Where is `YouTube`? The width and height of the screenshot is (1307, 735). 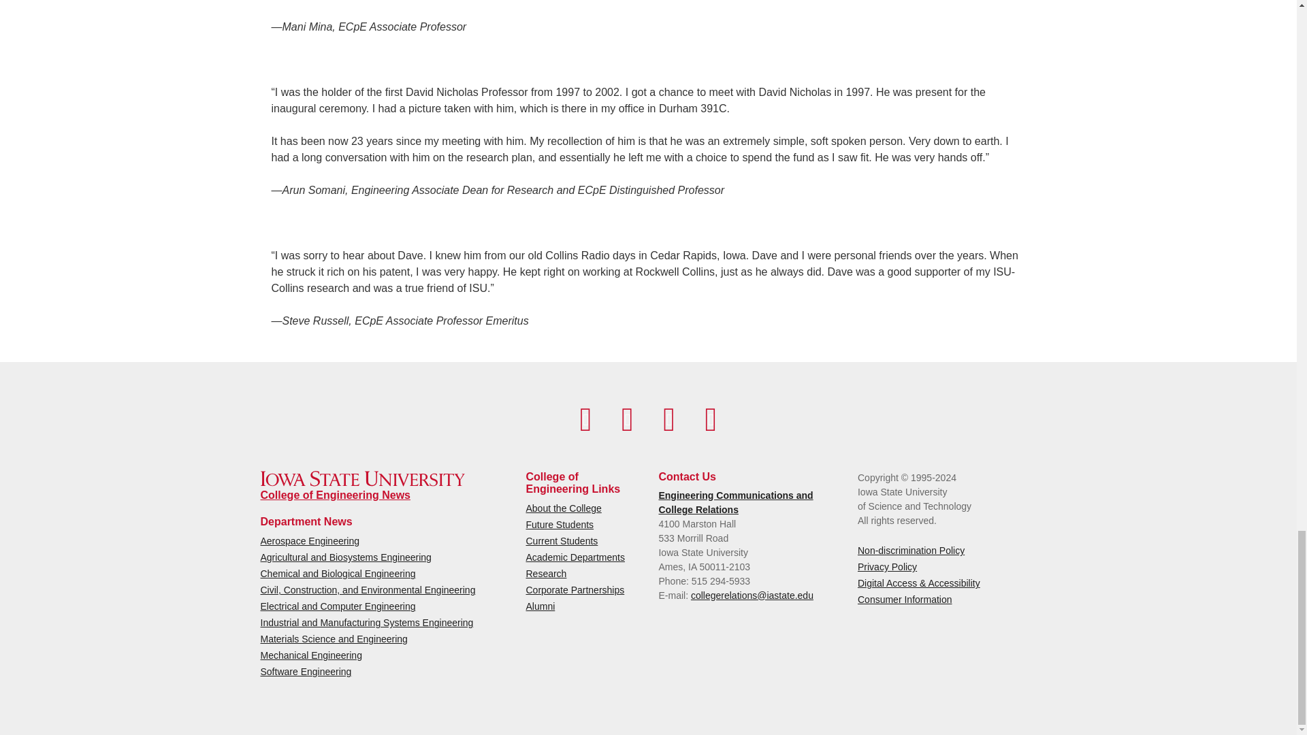
YouTube is located at coordinates (627, 419).